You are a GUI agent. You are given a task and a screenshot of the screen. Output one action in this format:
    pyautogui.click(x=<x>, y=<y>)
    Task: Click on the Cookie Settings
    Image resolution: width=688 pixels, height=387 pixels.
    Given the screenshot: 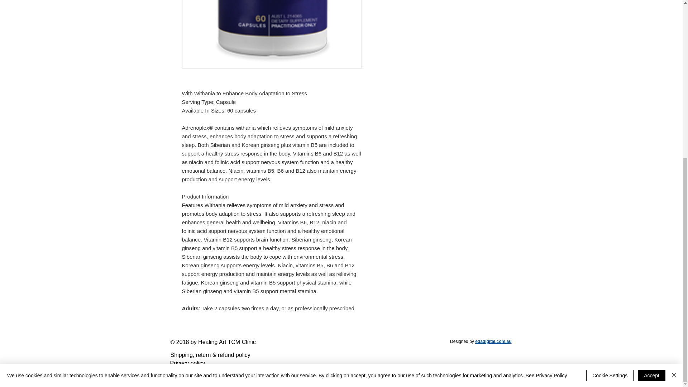 What is the action you would take?
    pyautogui.click(x=610, y=112)
    